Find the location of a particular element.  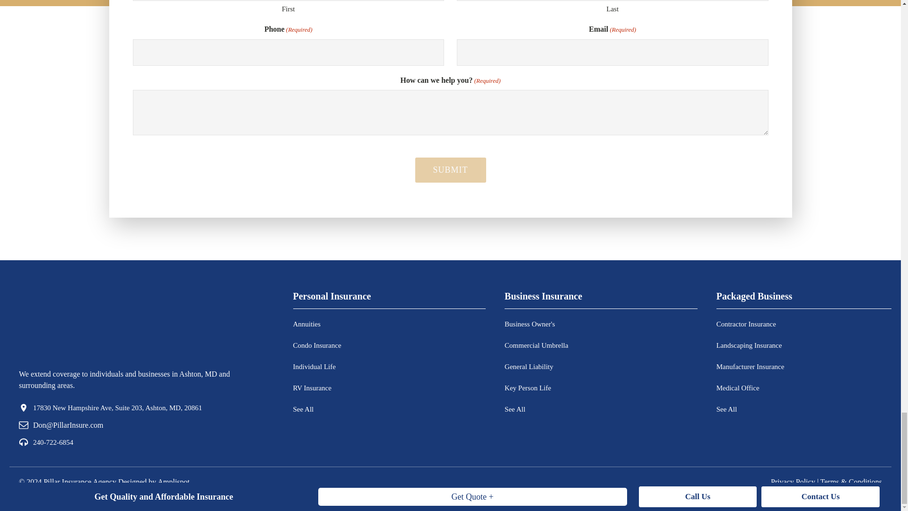

Annuities is located at coordinates (317, 325).